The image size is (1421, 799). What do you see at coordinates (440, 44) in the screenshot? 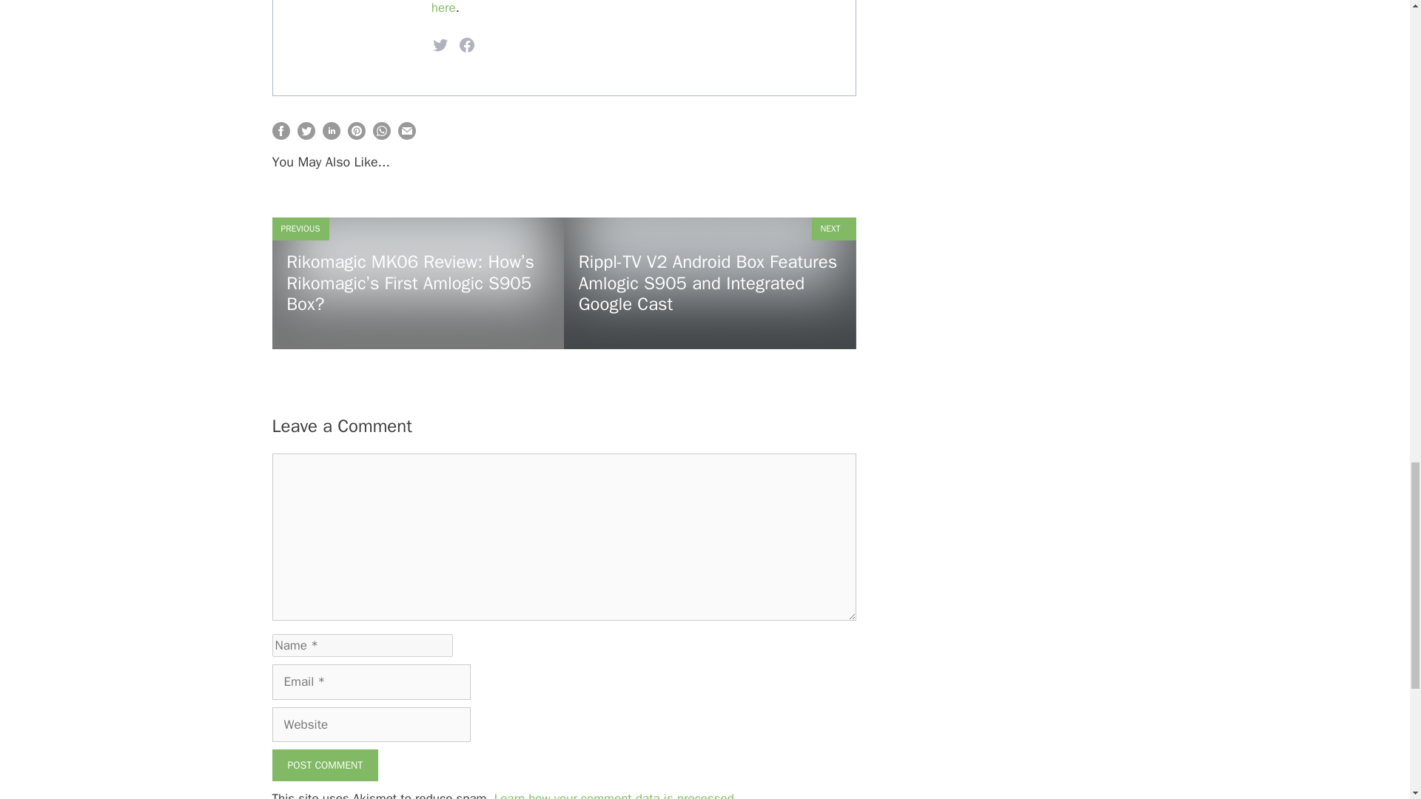
I see `Twitter` at bounding box center [440, 44].